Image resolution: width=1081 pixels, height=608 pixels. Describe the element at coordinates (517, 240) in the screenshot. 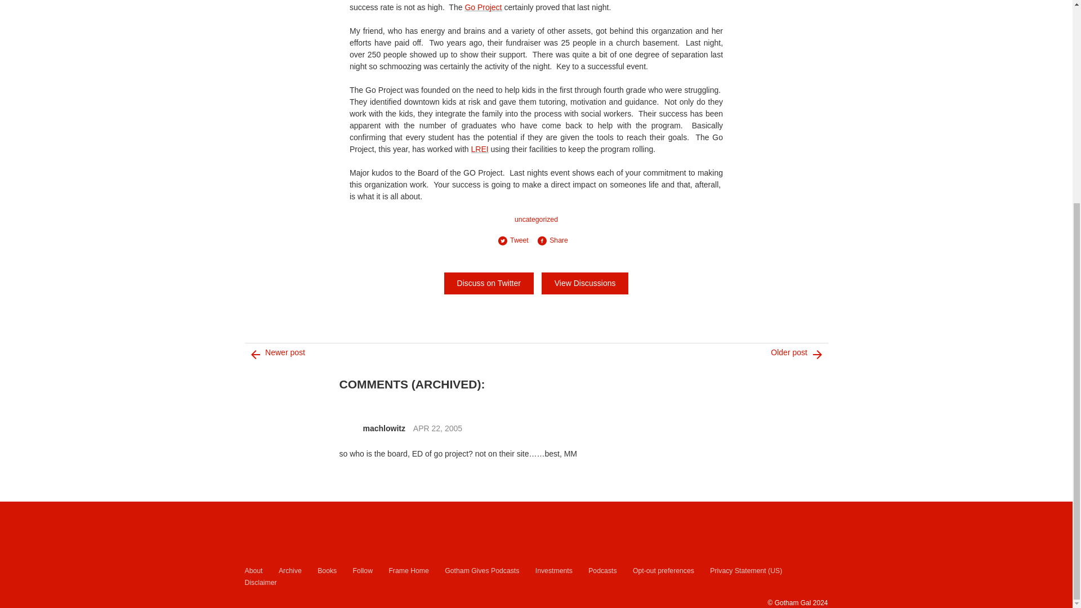

I see `Tweet` at that location.